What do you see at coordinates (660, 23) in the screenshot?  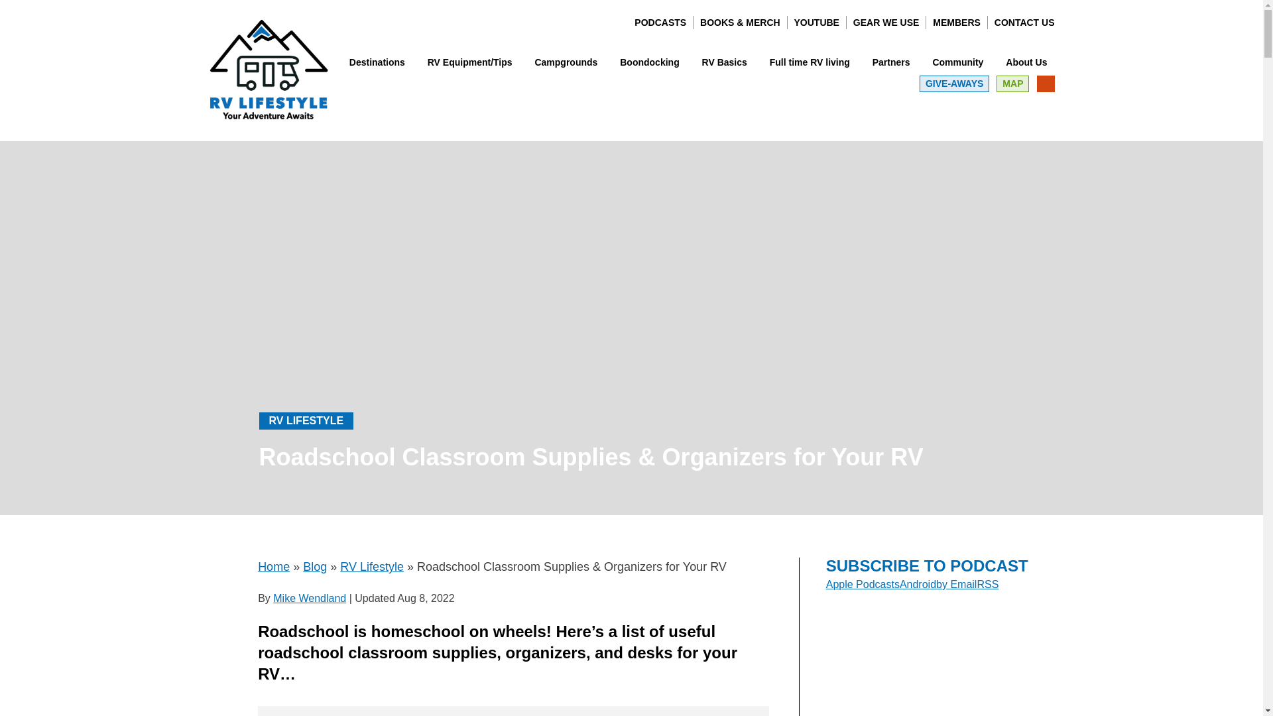 I see `PODCASTS` at bounding box center [660, 23].